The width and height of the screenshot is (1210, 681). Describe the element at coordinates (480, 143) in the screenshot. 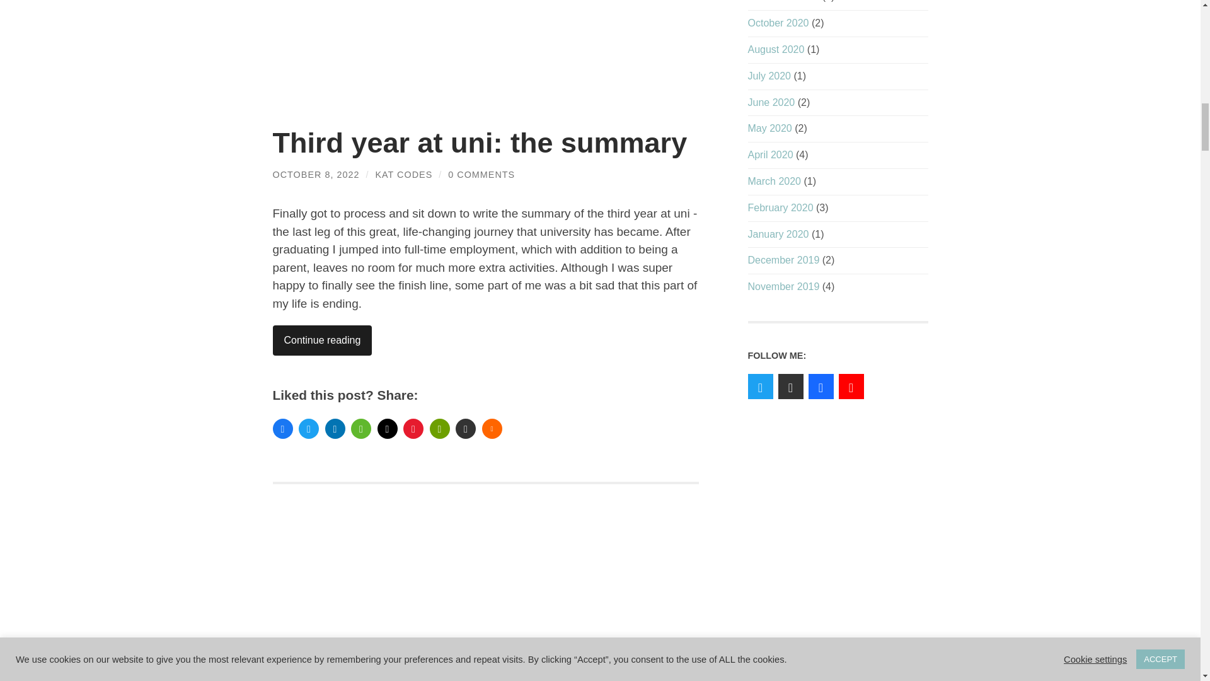

I see `Third year at uni: the summary` at that location.